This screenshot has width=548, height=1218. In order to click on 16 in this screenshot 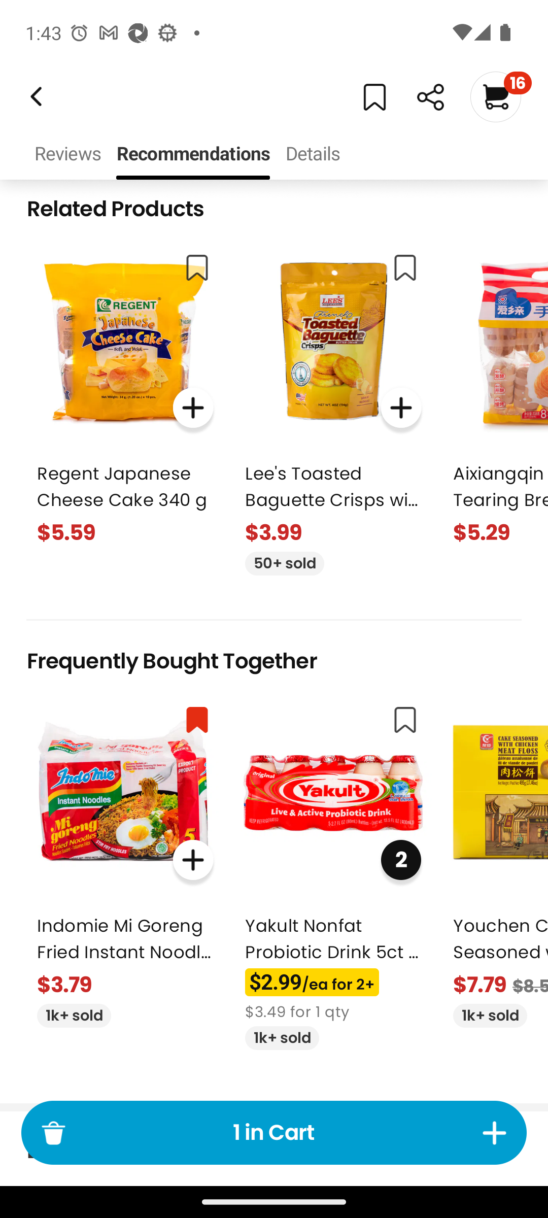, I will do `click(500, 96)`.